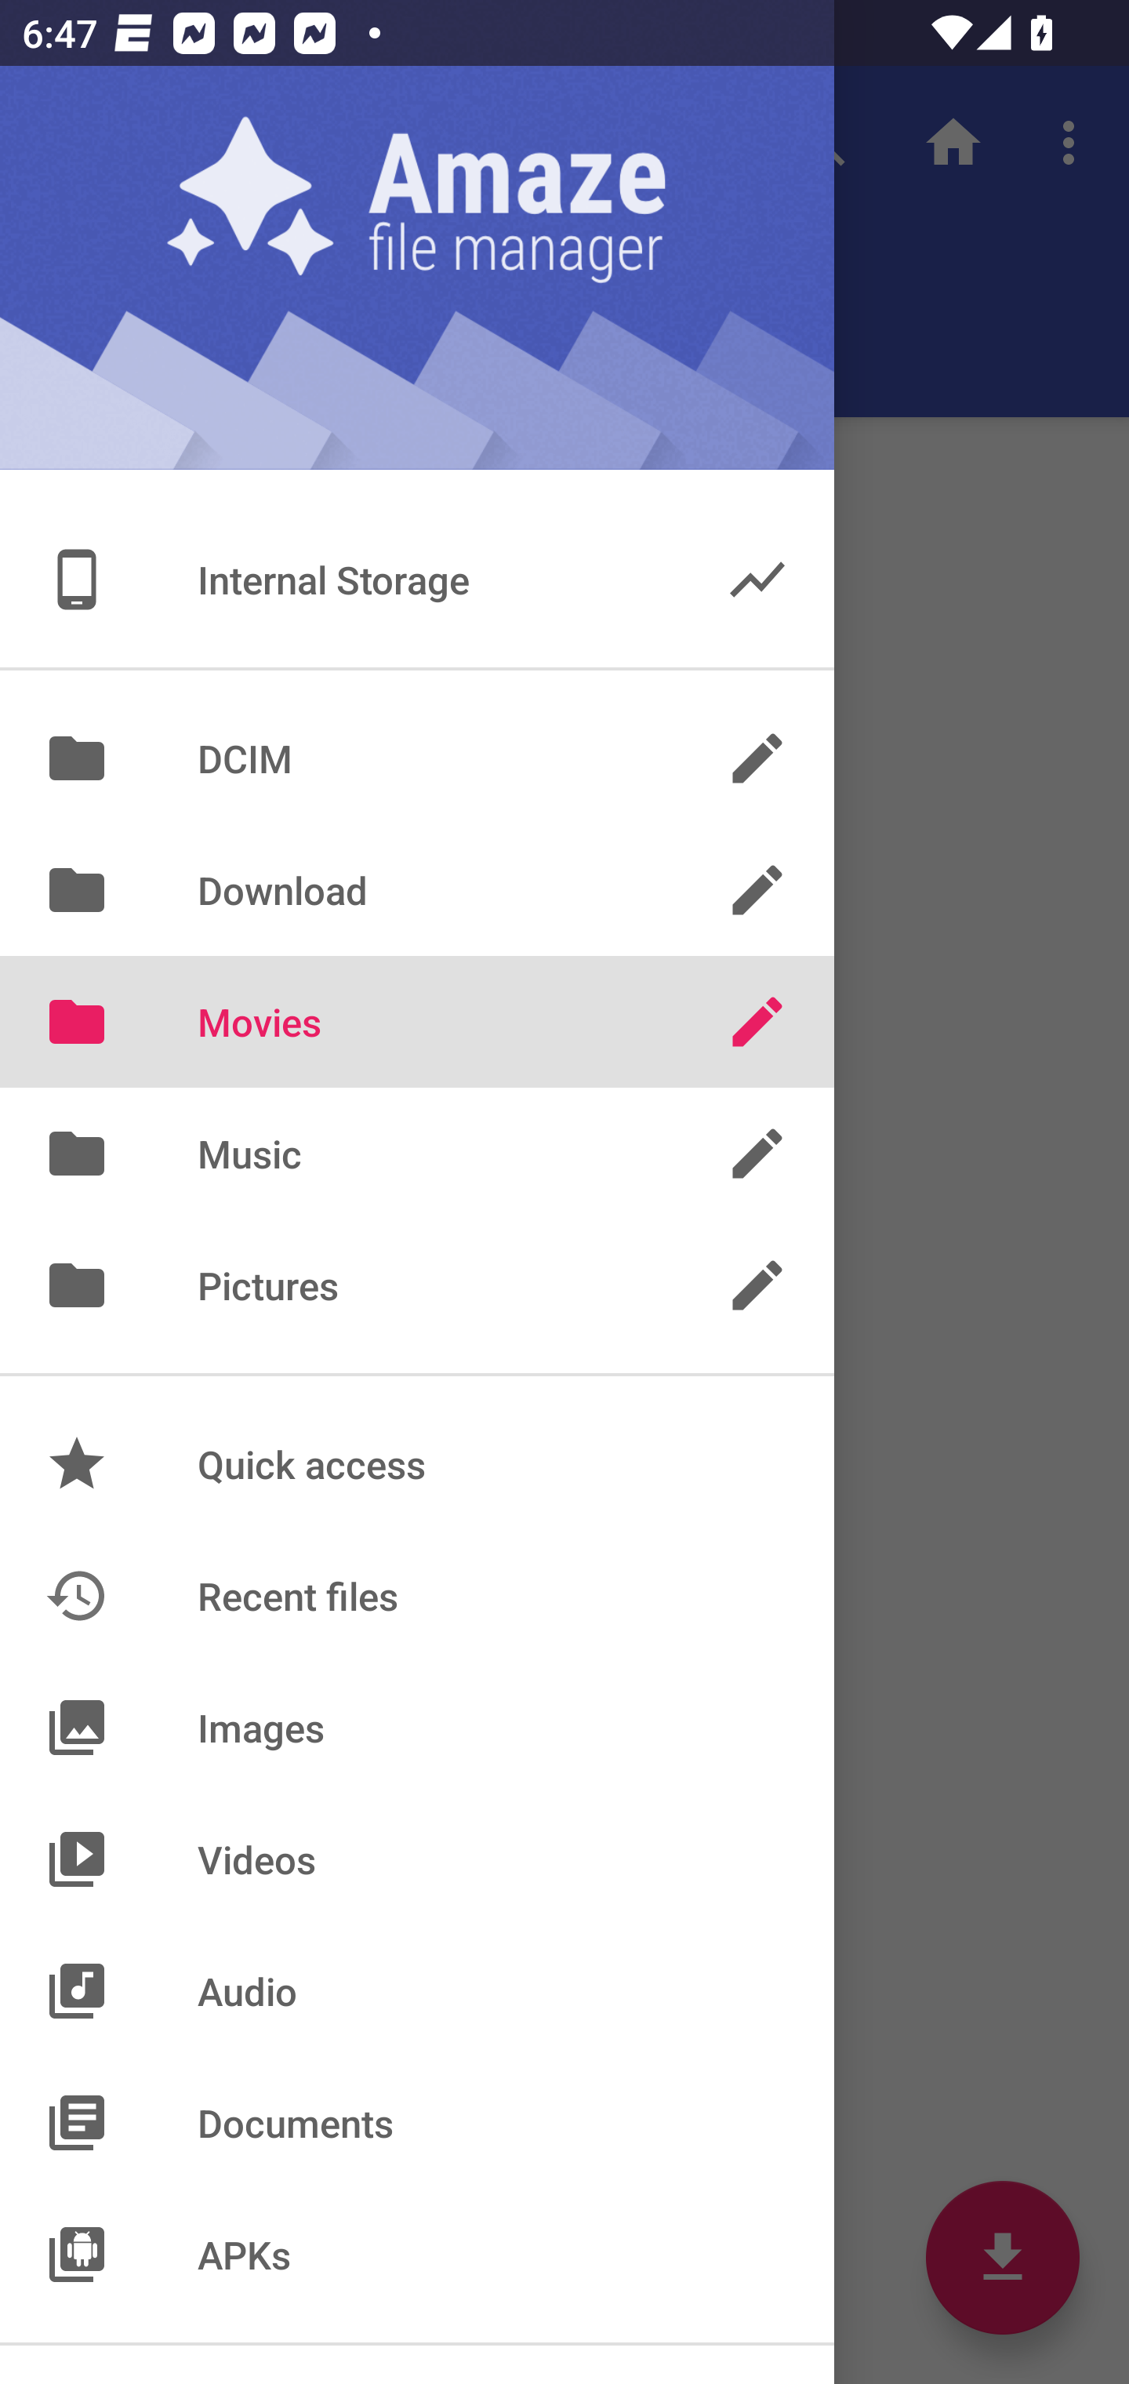 The height and width of the screenshot is (2384, 1129). What do you see at coordinates (417, 1859) in the screenshot?
I see `Videos` at bounding box center [417, 1859].